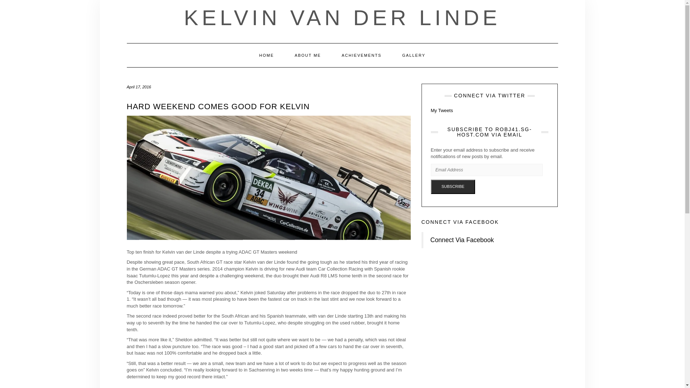  What do you see at coordinates (414, 55) in the screenshot?
I see `GALLERY` at bounding box center [414, 55].